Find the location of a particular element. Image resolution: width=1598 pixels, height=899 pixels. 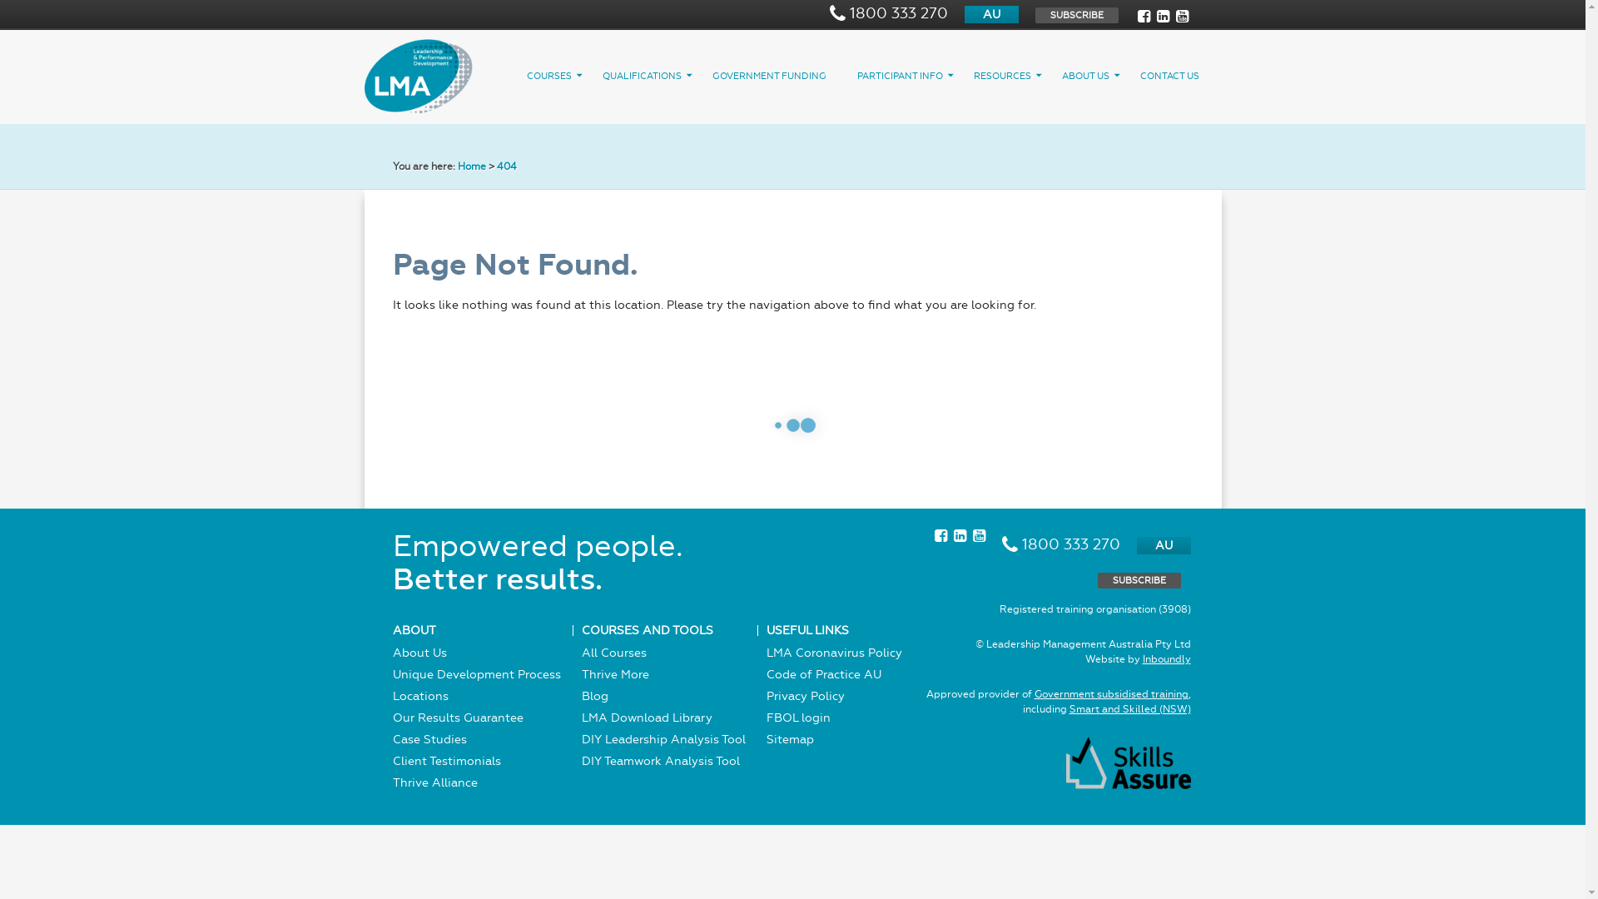

Inboundly is located at coordinates (1166, 659).